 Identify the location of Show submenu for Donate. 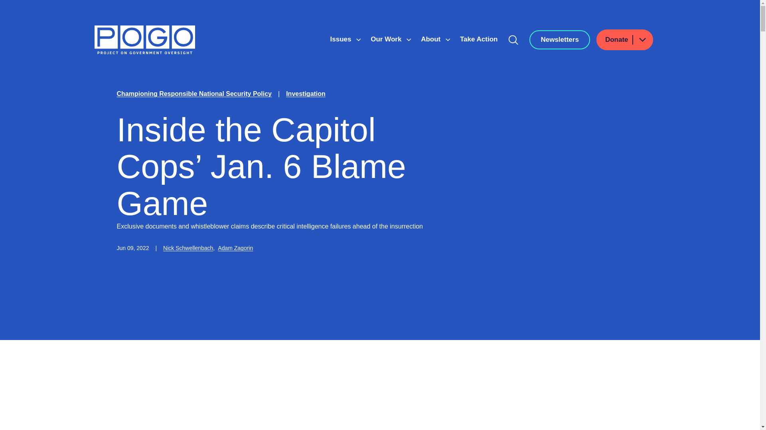
(642, 40).